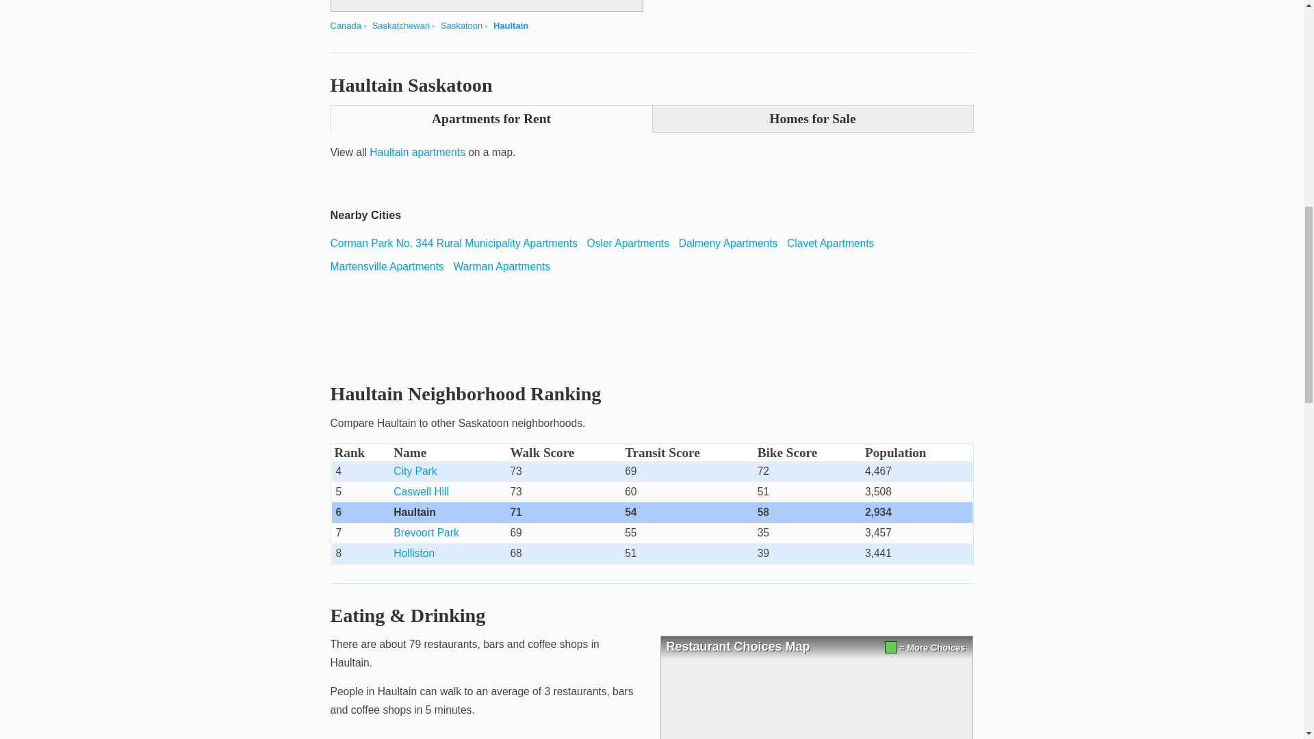 The width and height of the screenshot is (1314, 739). I want to click on Homes for Sale, so click(812, 119).